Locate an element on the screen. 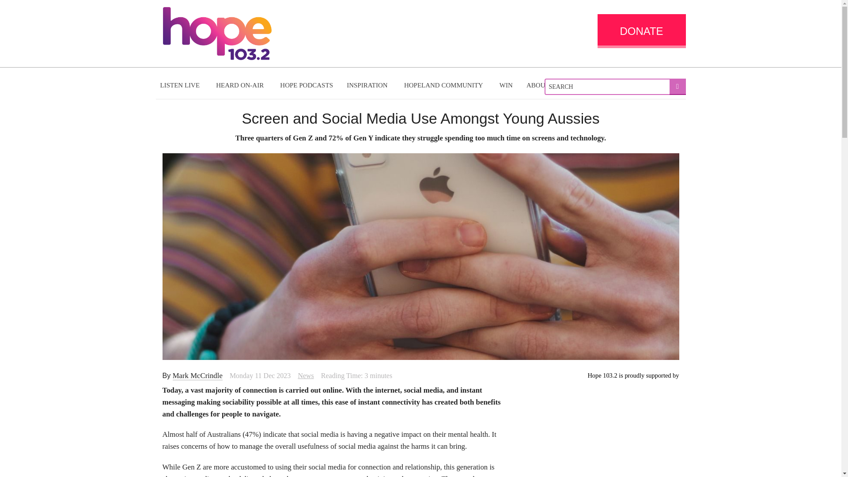 The width and height of the screenshot is (848, 477). HEARD ON-AIR is located at coordinates (241, 85).